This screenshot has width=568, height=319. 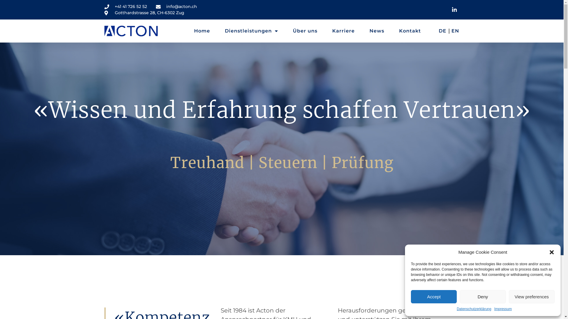 What do you see at coordinates (455, 31) in the screenshot?
I see `EN` at bounding box center [455, 31].